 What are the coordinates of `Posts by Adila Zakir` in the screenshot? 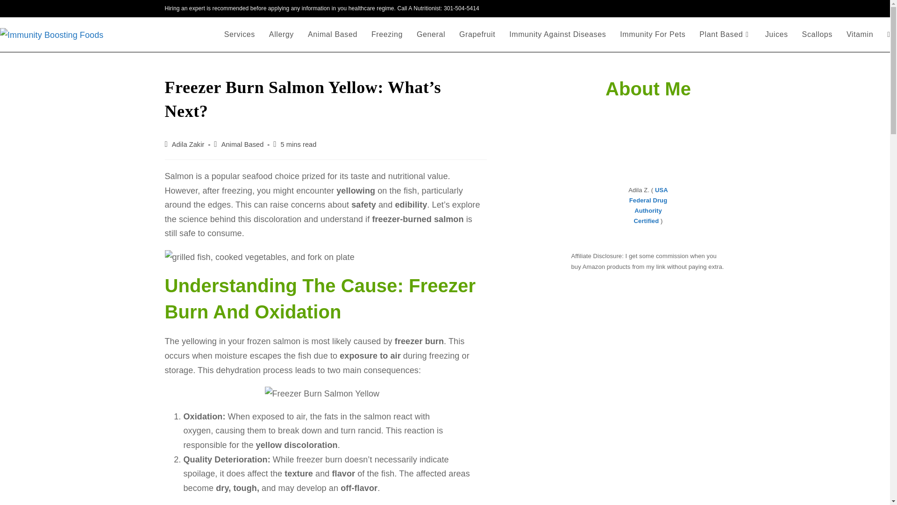 It's located at (188, 144).